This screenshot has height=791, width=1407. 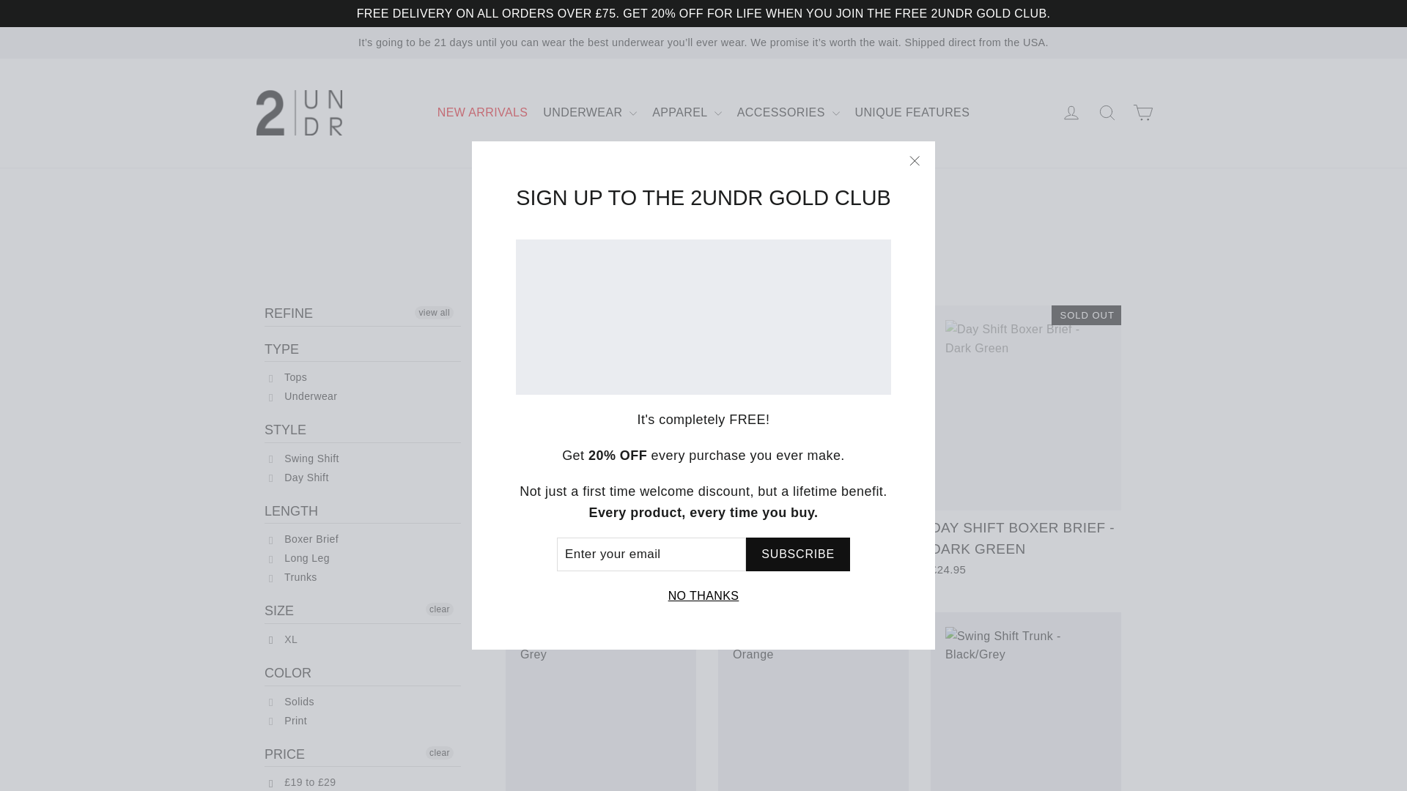 What do you see at coordinates (483, 113) in the screenshot?
I see `NEW ARRIVALS` at bounding box center [483, 113].